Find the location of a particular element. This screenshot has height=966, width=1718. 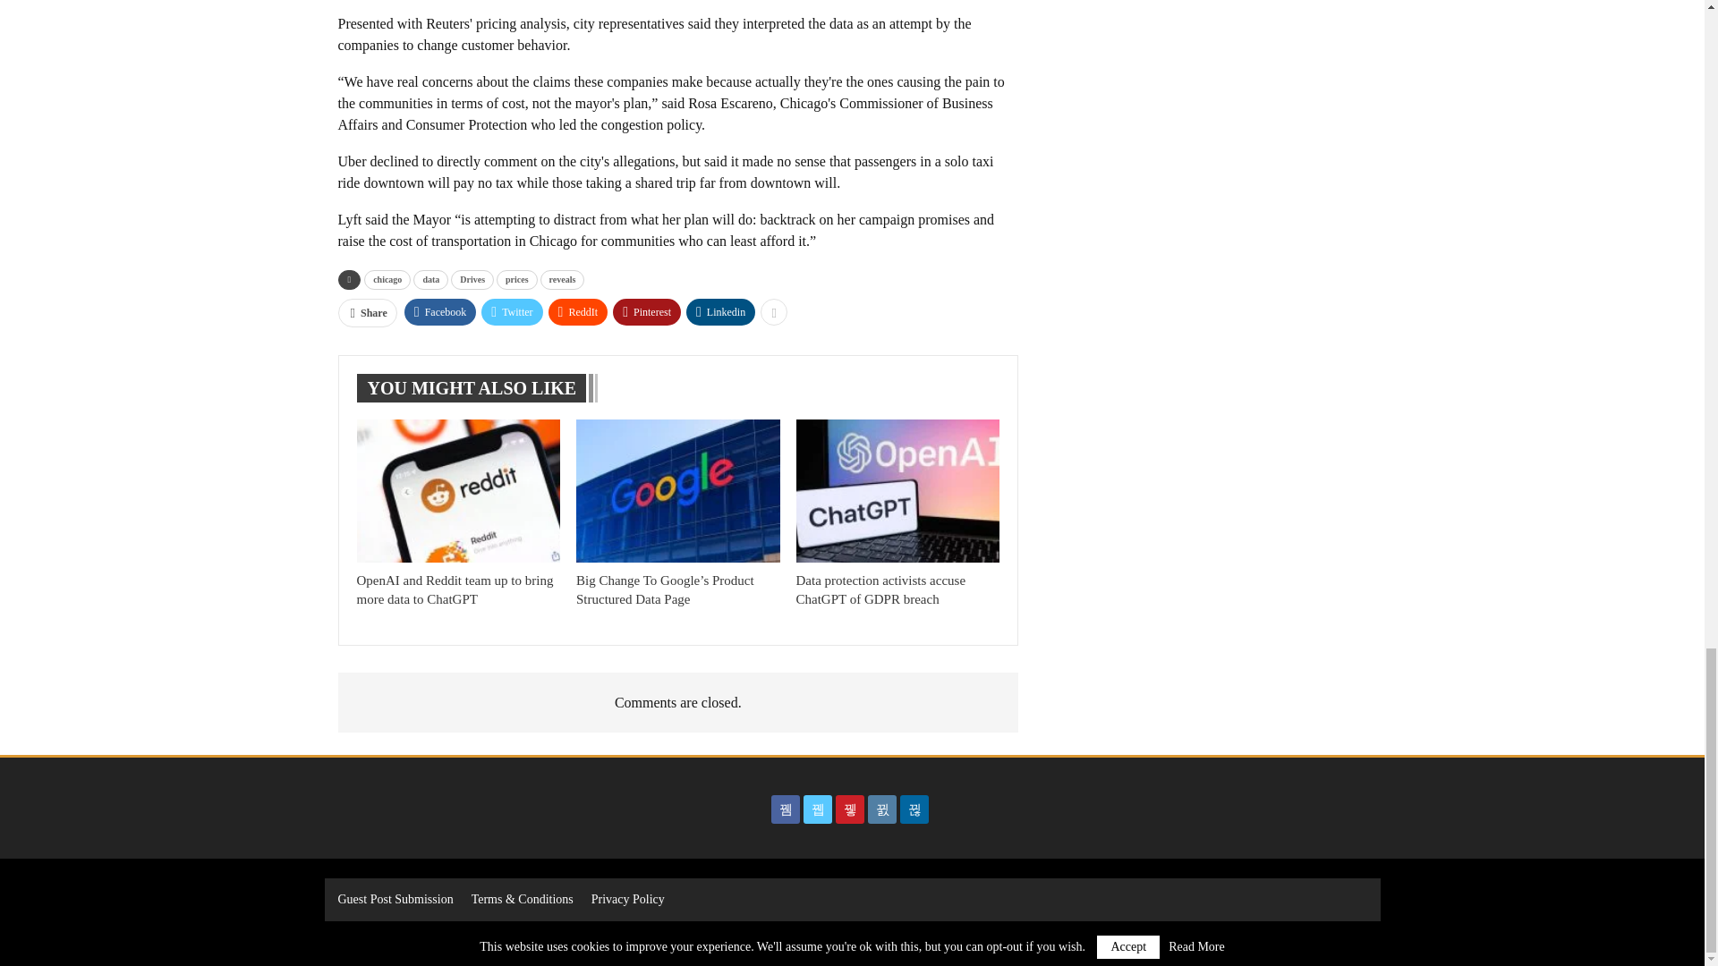

reveals is located at coordinates (563, 279).